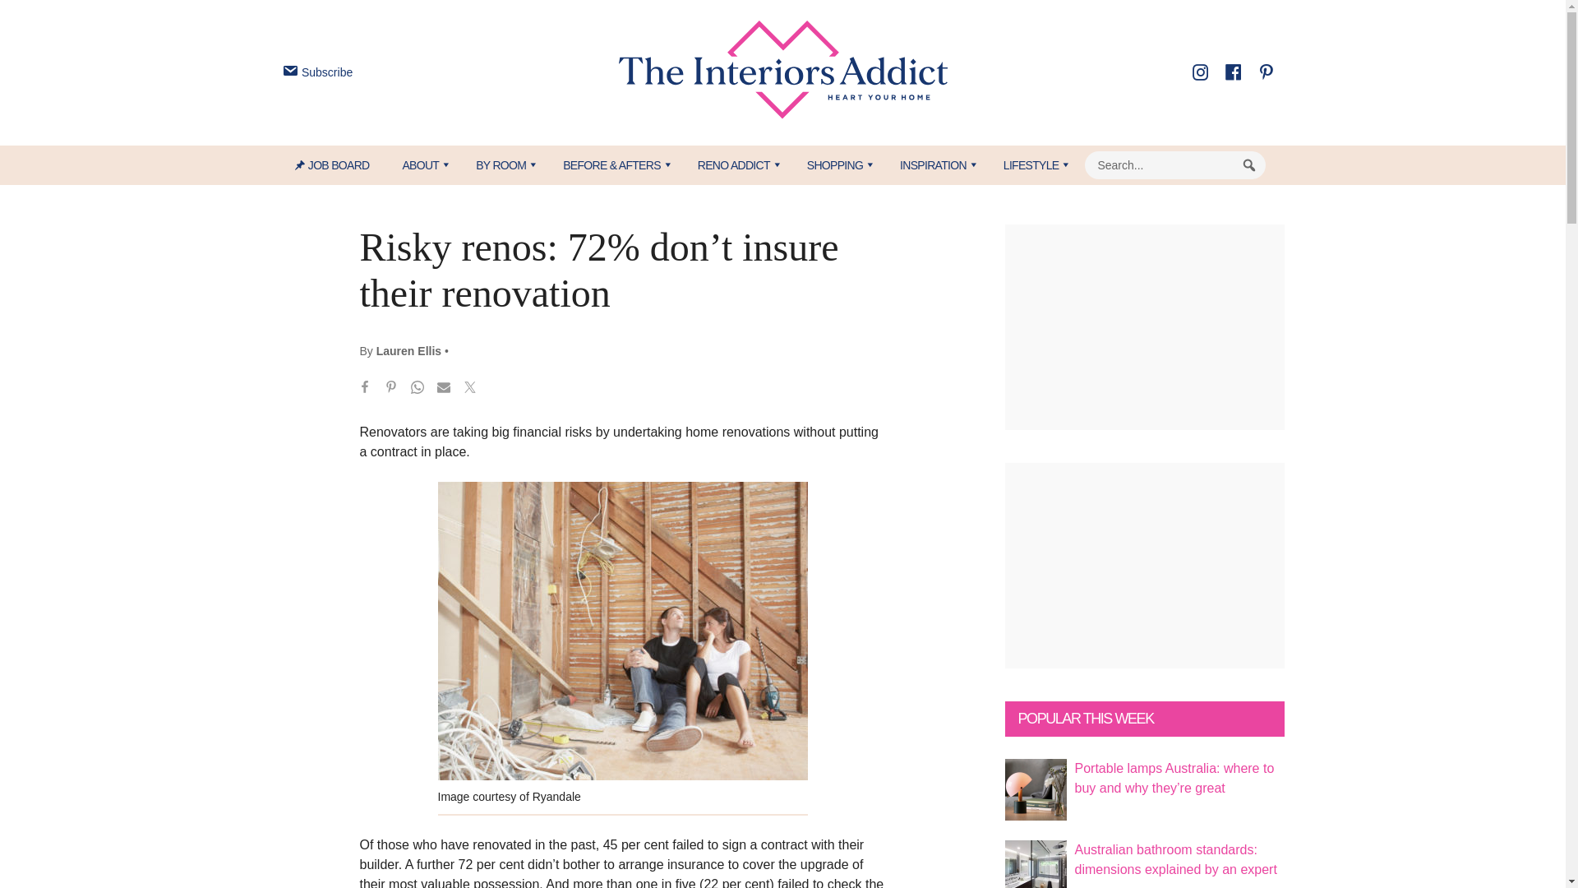 This screenshot has width=1578, height=888. I want to click on Search, so click(1249, 164).